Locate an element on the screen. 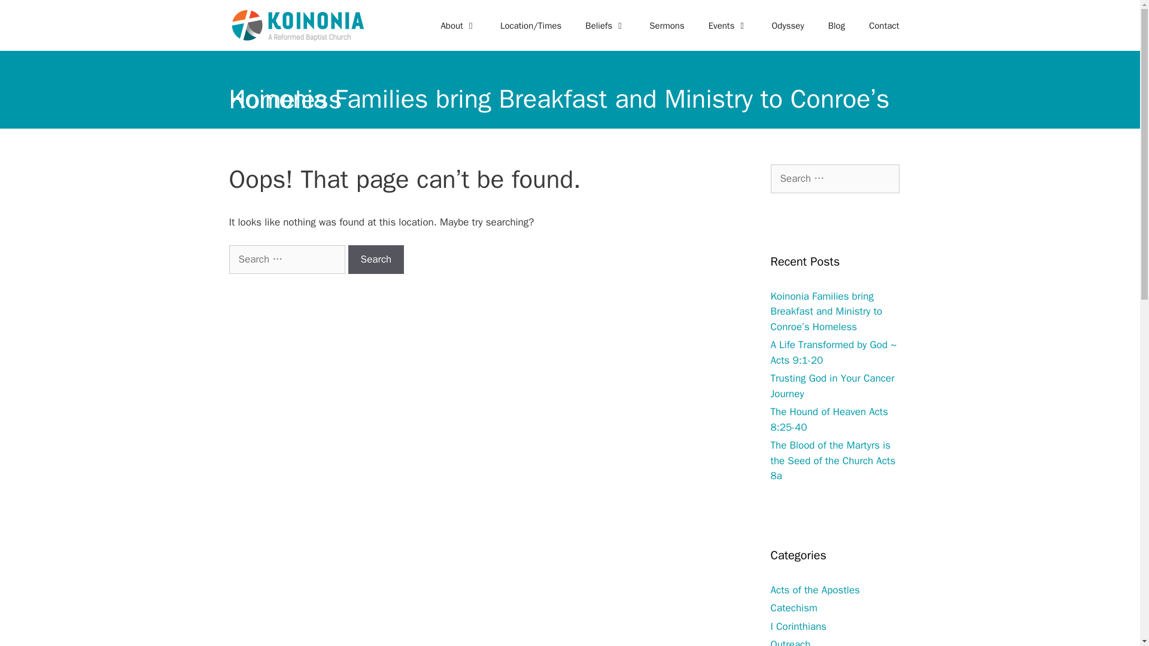 The image size is (1149, 646). Beliefs is located at coordinates (606, 25).